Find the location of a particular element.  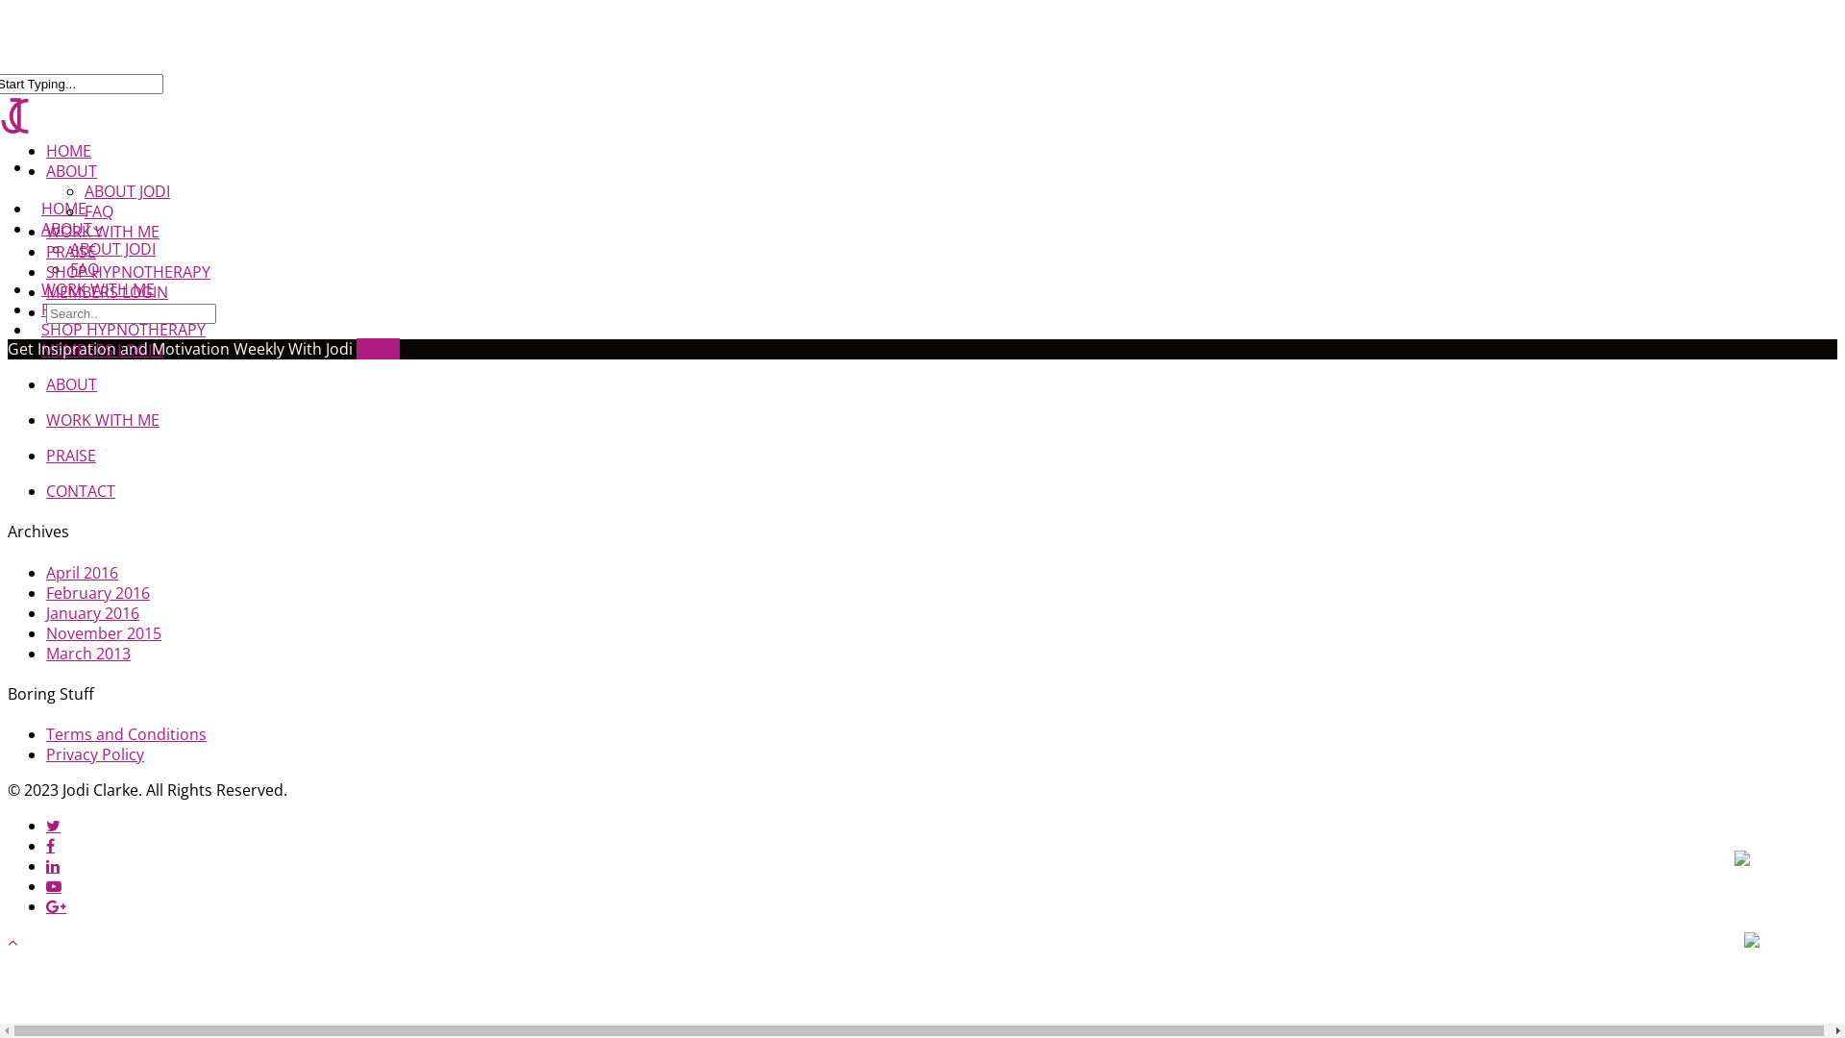

ABOUT JODI is located at coordinates (127, 191).